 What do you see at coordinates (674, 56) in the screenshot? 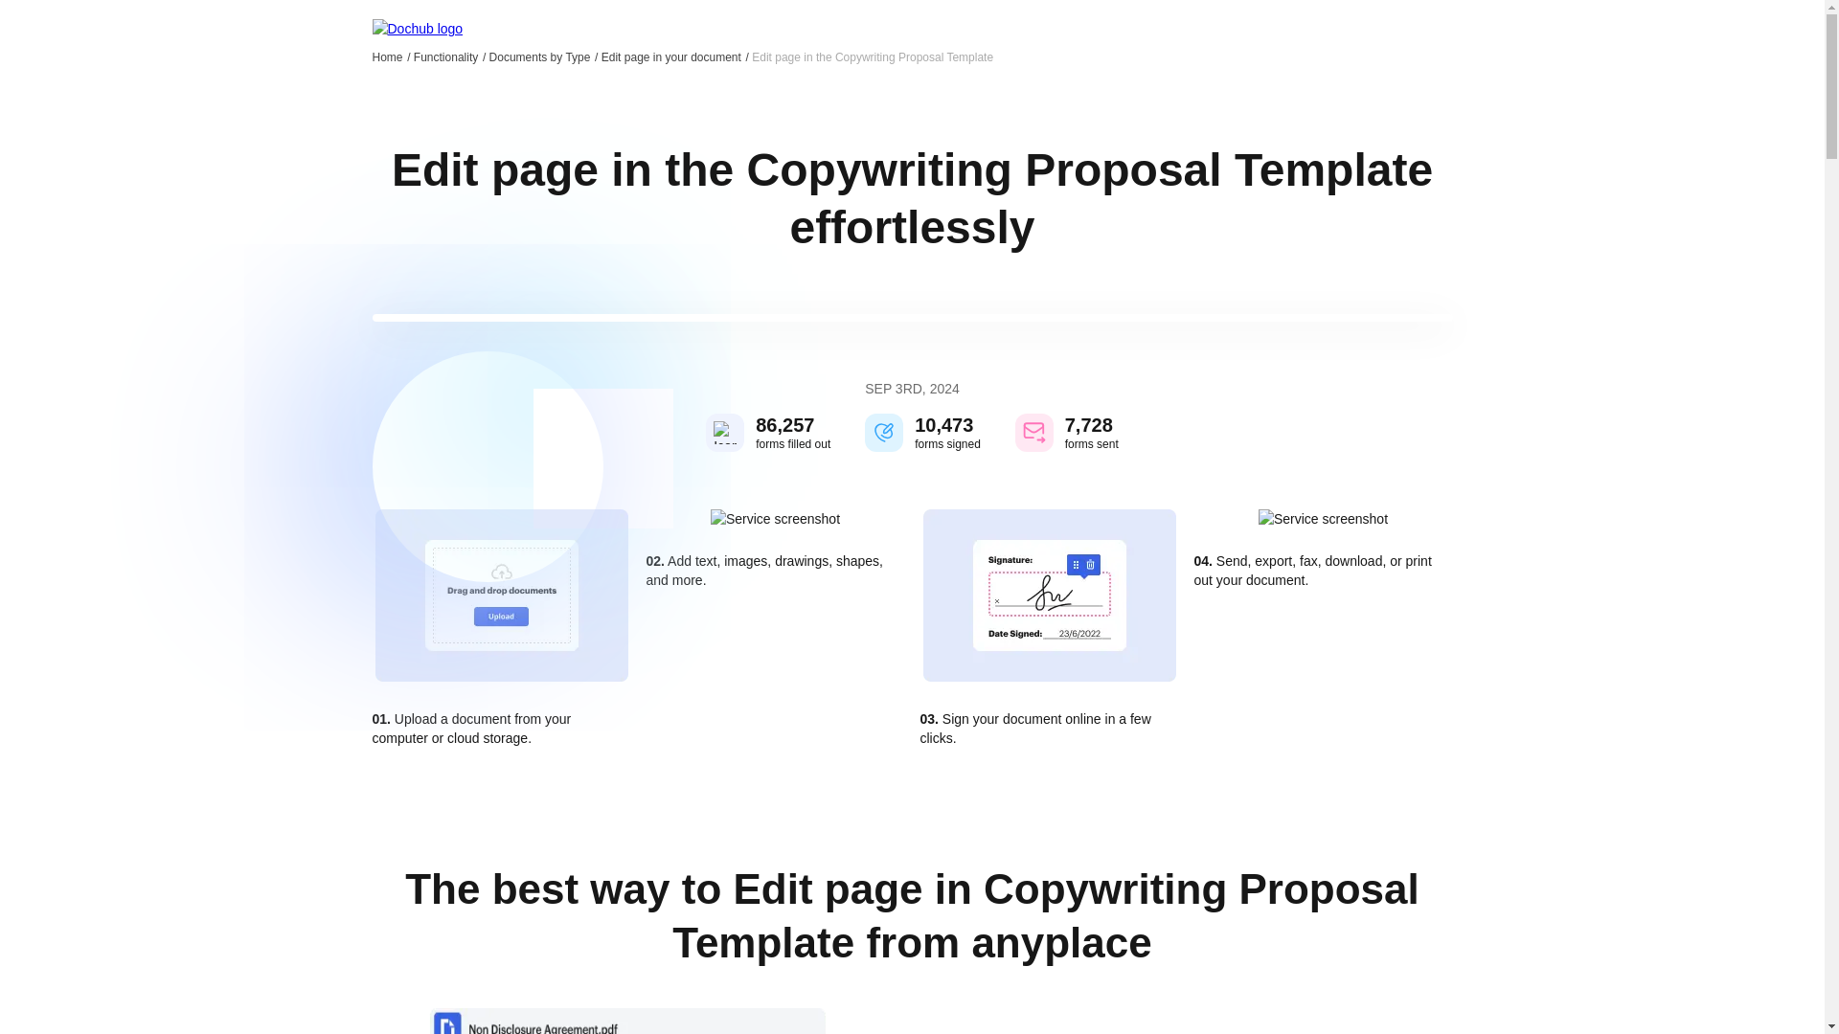
I see `Edit page in your document` at bounding box center [674, 56].